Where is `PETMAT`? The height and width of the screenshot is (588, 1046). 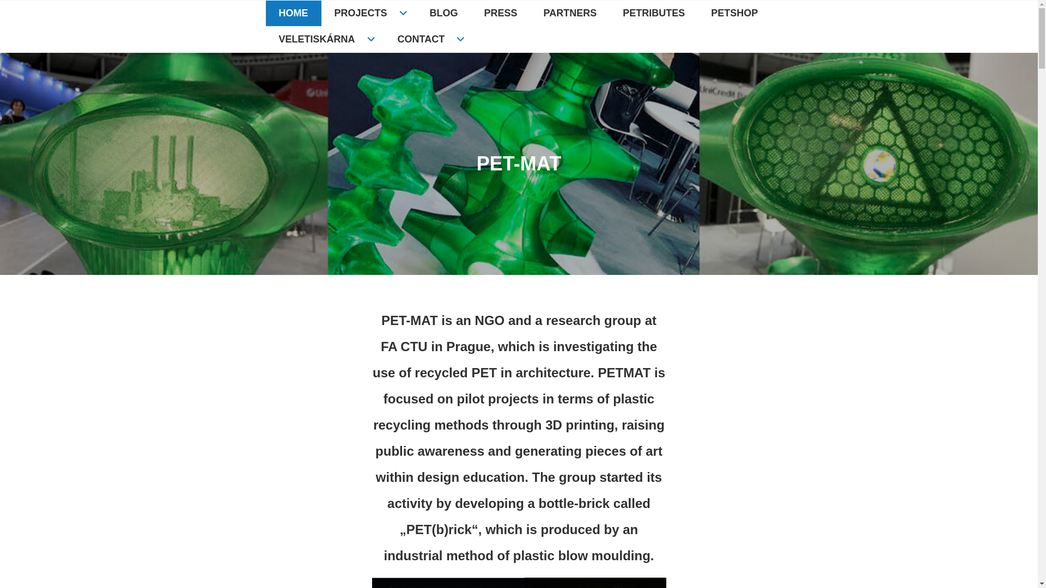 PETMAT is located at coordinates (305, 33).